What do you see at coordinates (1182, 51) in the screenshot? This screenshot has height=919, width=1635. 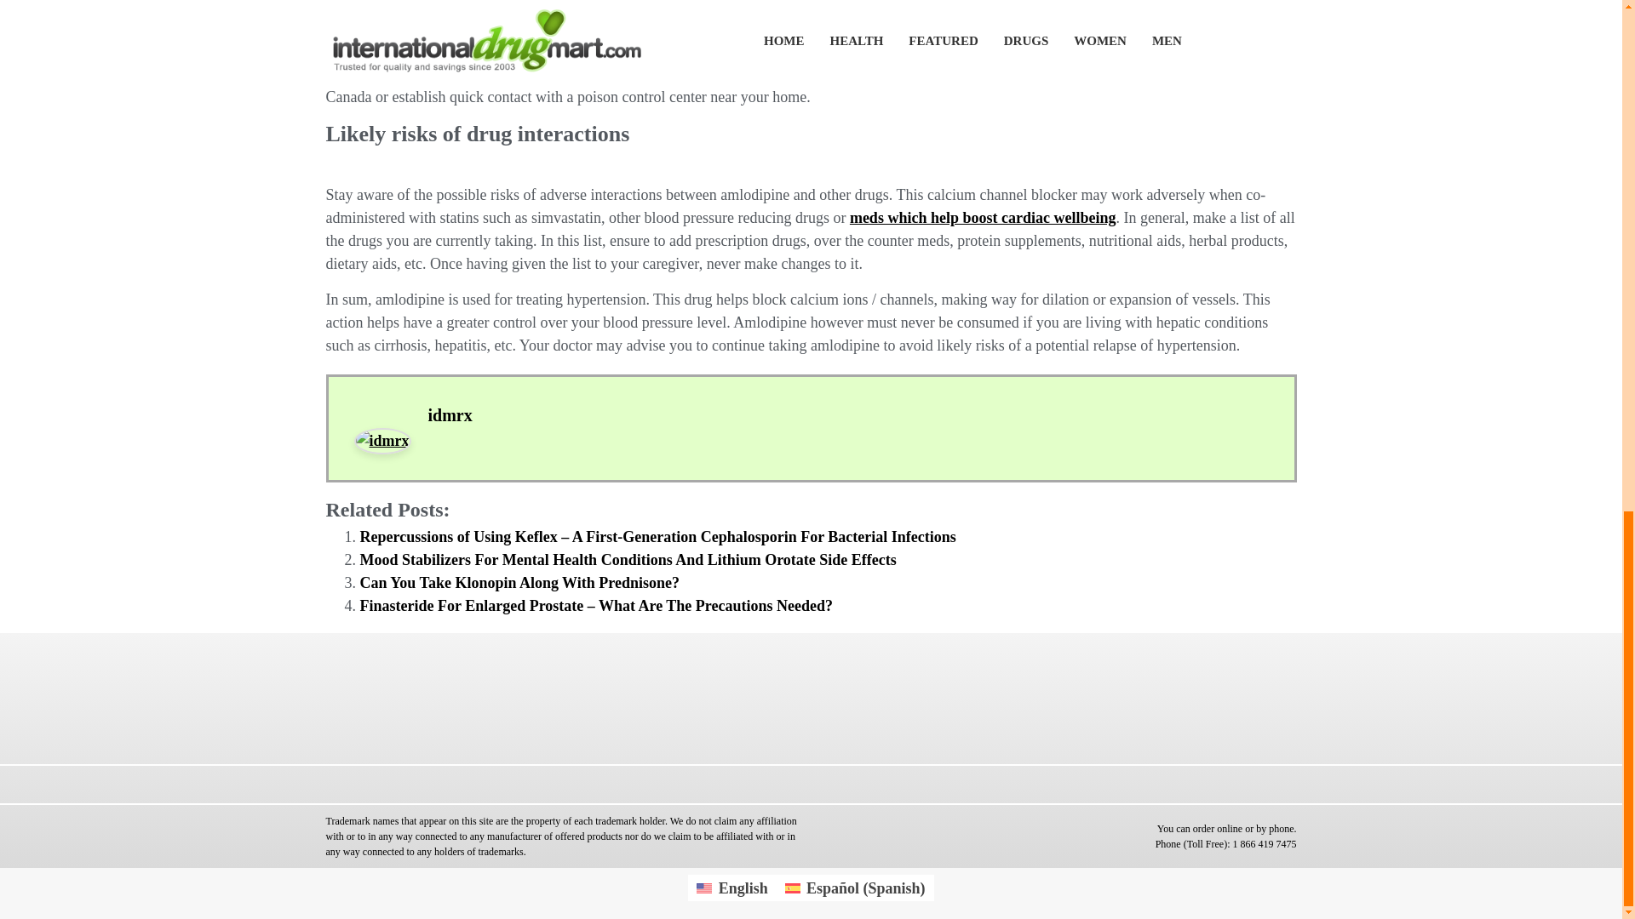 I see `food and drug administration` at bounding box center [1182, 51].